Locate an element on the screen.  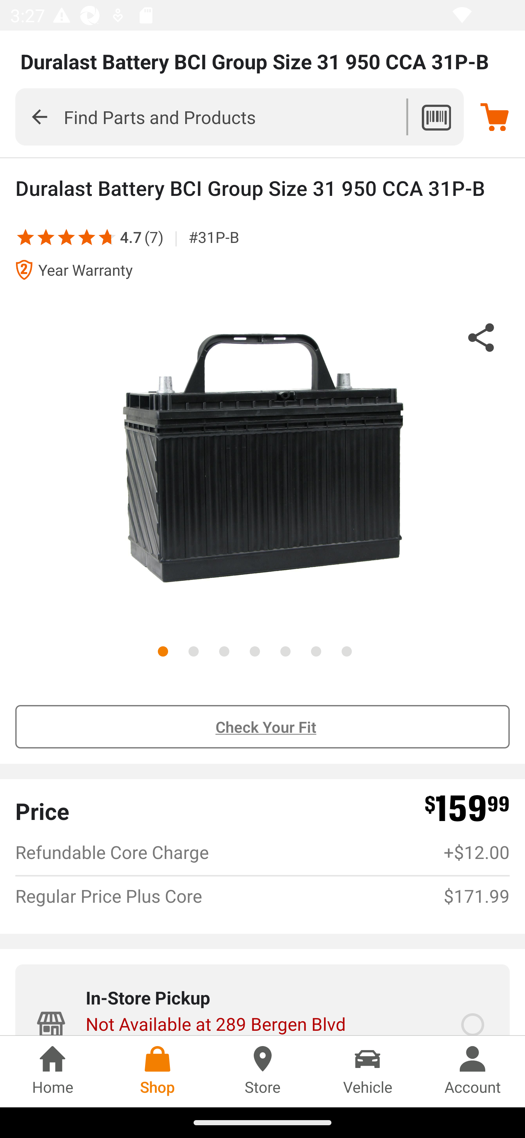
 is located at coordinates (39, 116).